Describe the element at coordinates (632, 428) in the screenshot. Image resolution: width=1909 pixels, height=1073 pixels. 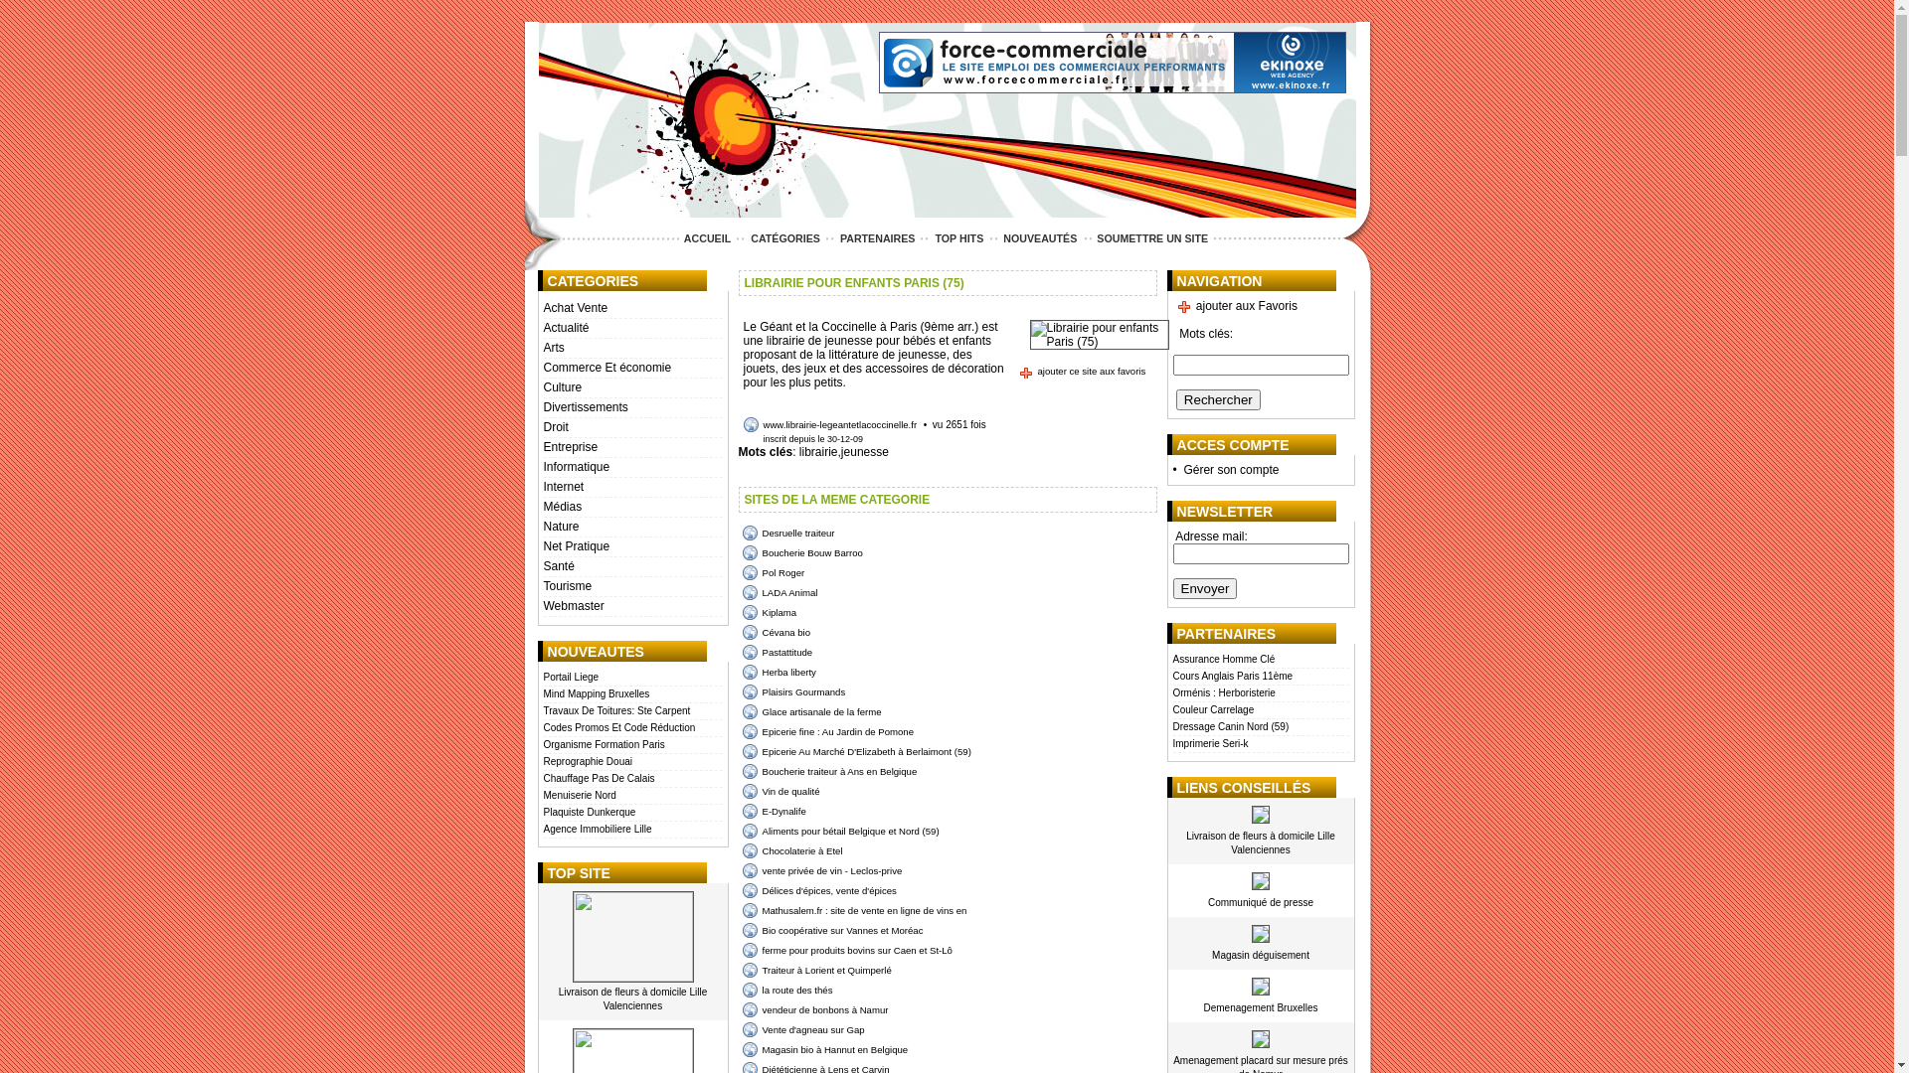
I see `Droit` at that location.